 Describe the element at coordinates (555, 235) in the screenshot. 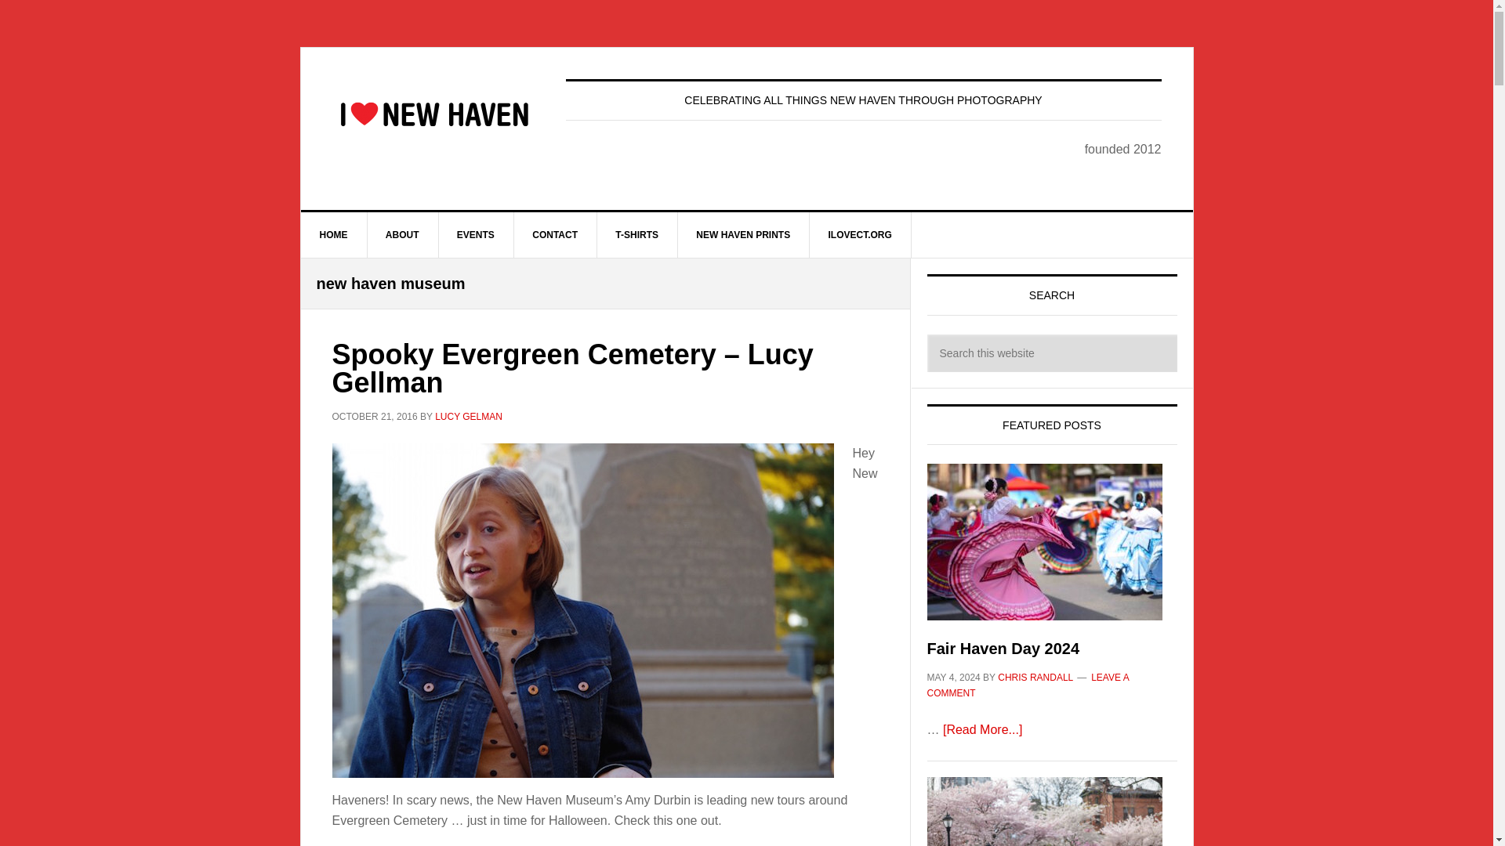

I see `CONTACT` at that location.